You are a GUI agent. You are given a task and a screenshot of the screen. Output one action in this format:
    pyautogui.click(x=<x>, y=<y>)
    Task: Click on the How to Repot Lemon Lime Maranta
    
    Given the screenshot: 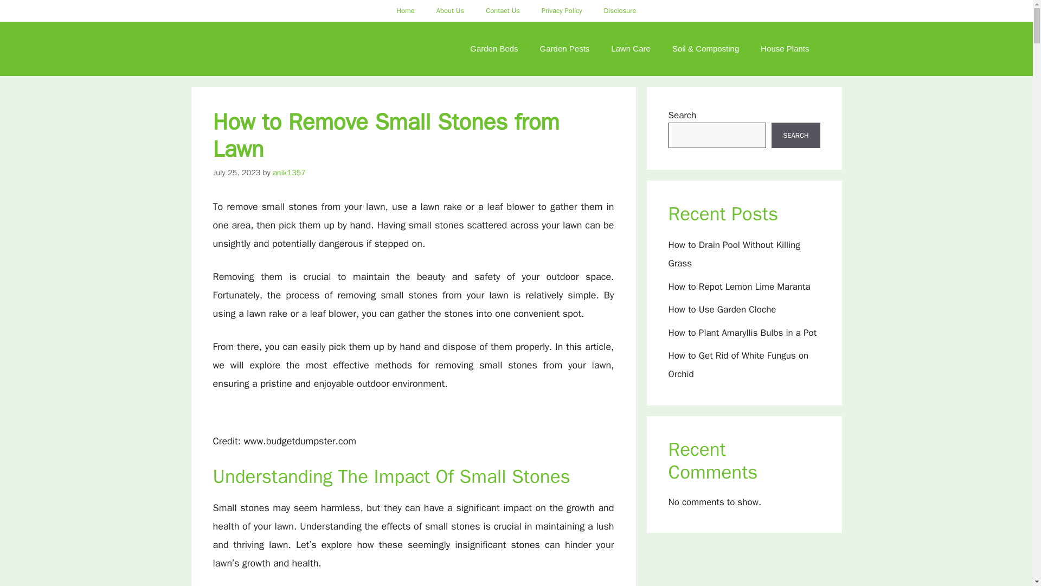 What is the action you would take?
    pyautogui.click(x=738, y=286)
    